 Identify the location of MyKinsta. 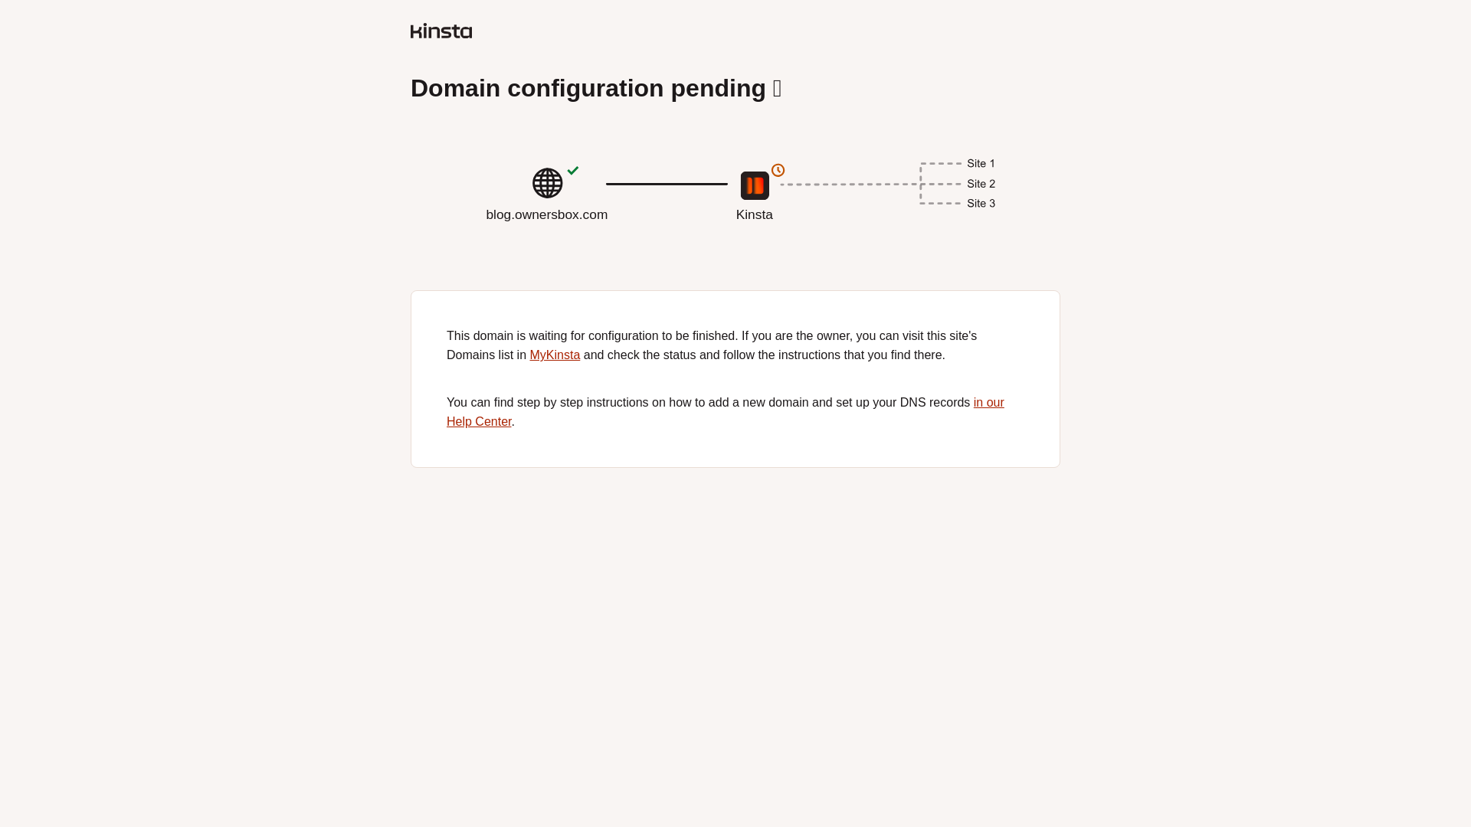
(555, 354).